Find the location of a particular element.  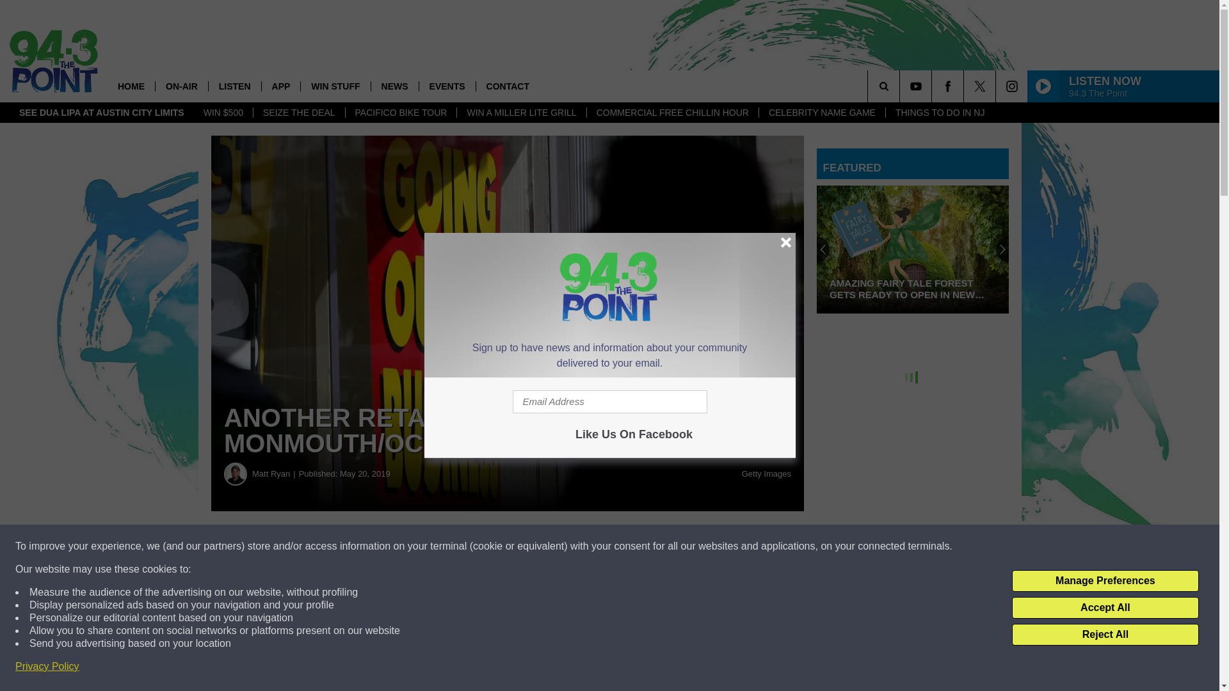

CELEBRITY NAME GAME is located at coordinates (821, 113).